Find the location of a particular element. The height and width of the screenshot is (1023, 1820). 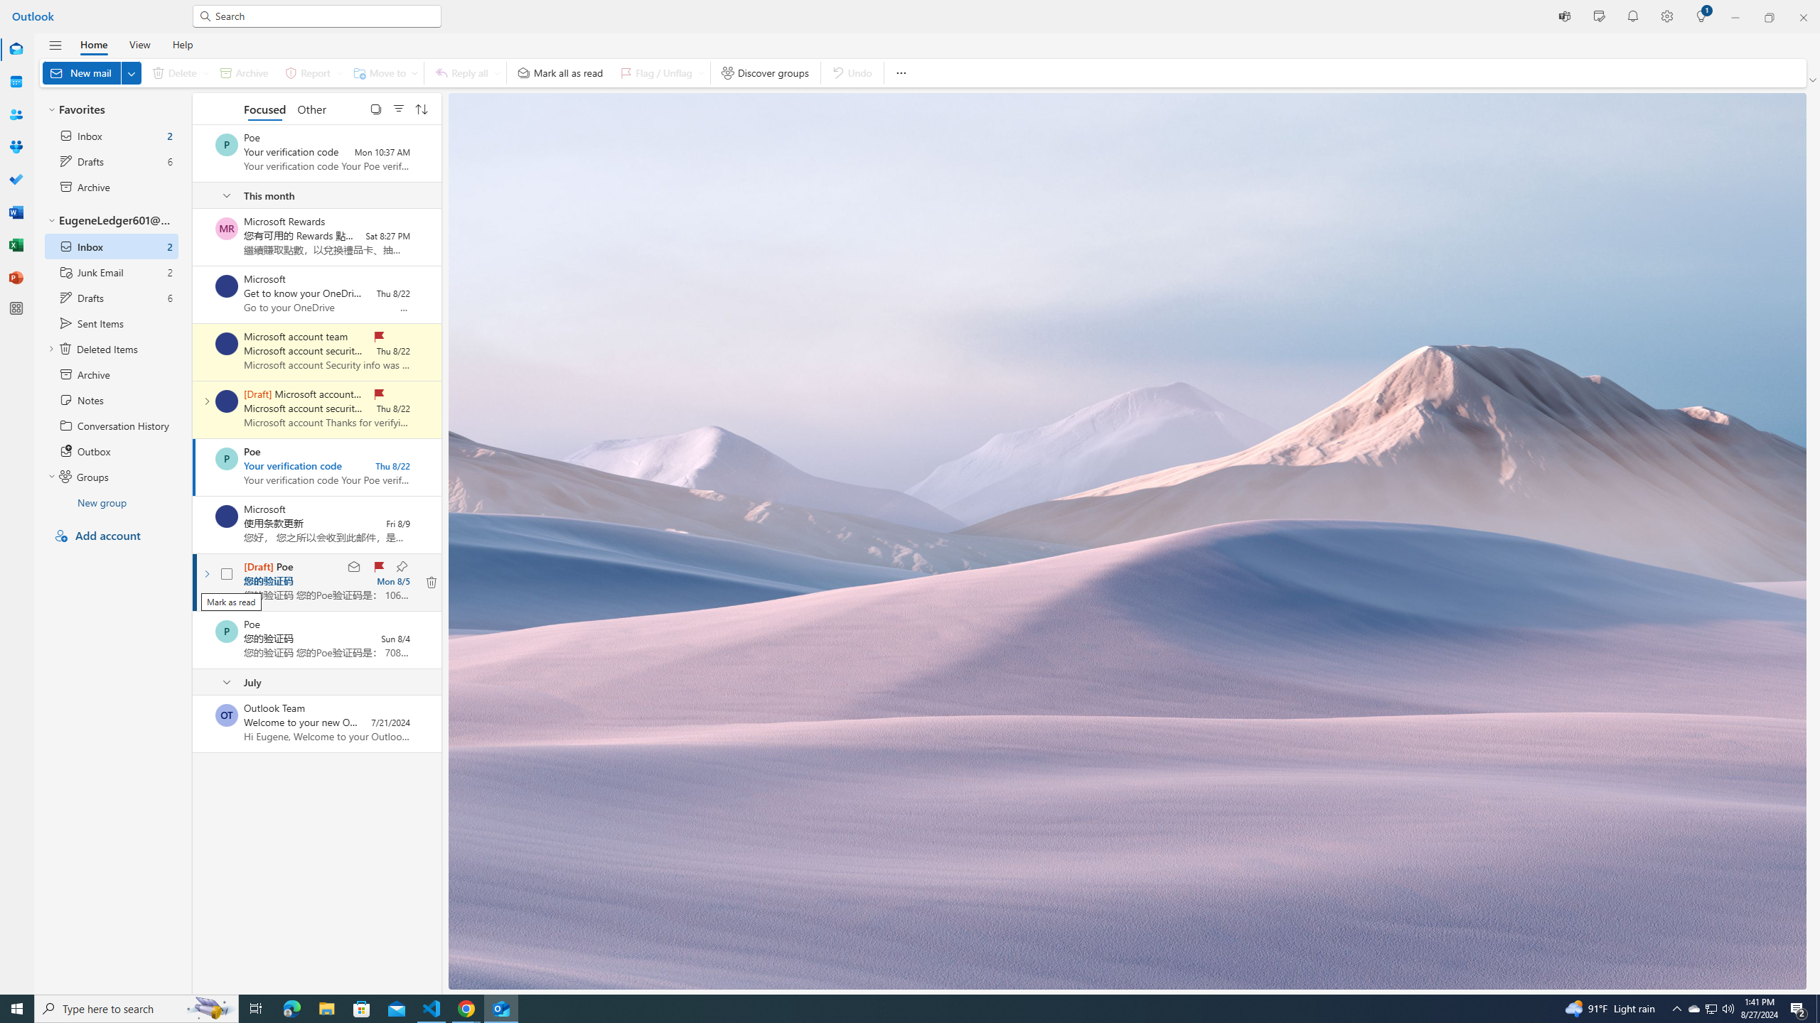

PowerPoint is located at coordinates (16, 278).